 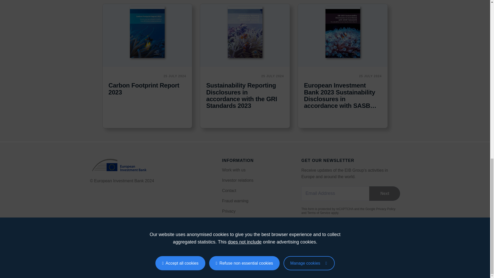 I want to click on Facebook, so click(x=102, y=259).